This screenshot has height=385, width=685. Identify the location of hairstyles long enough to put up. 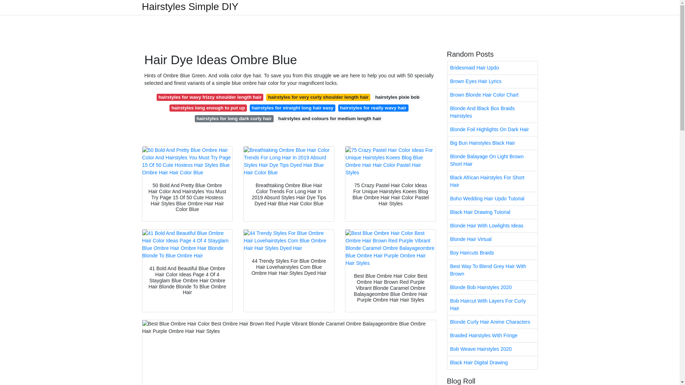
(208, 108).